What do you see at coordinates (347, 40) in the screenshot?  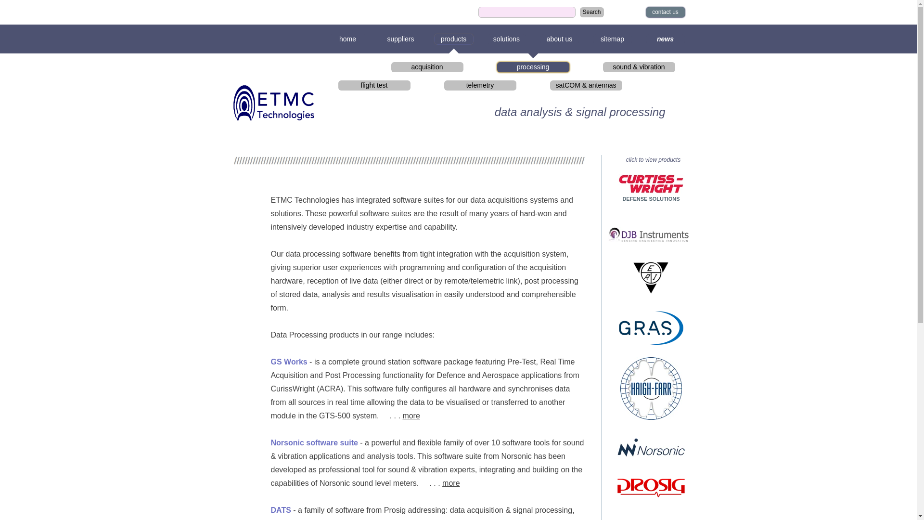 I see `home` at bounding box center [347, 40].